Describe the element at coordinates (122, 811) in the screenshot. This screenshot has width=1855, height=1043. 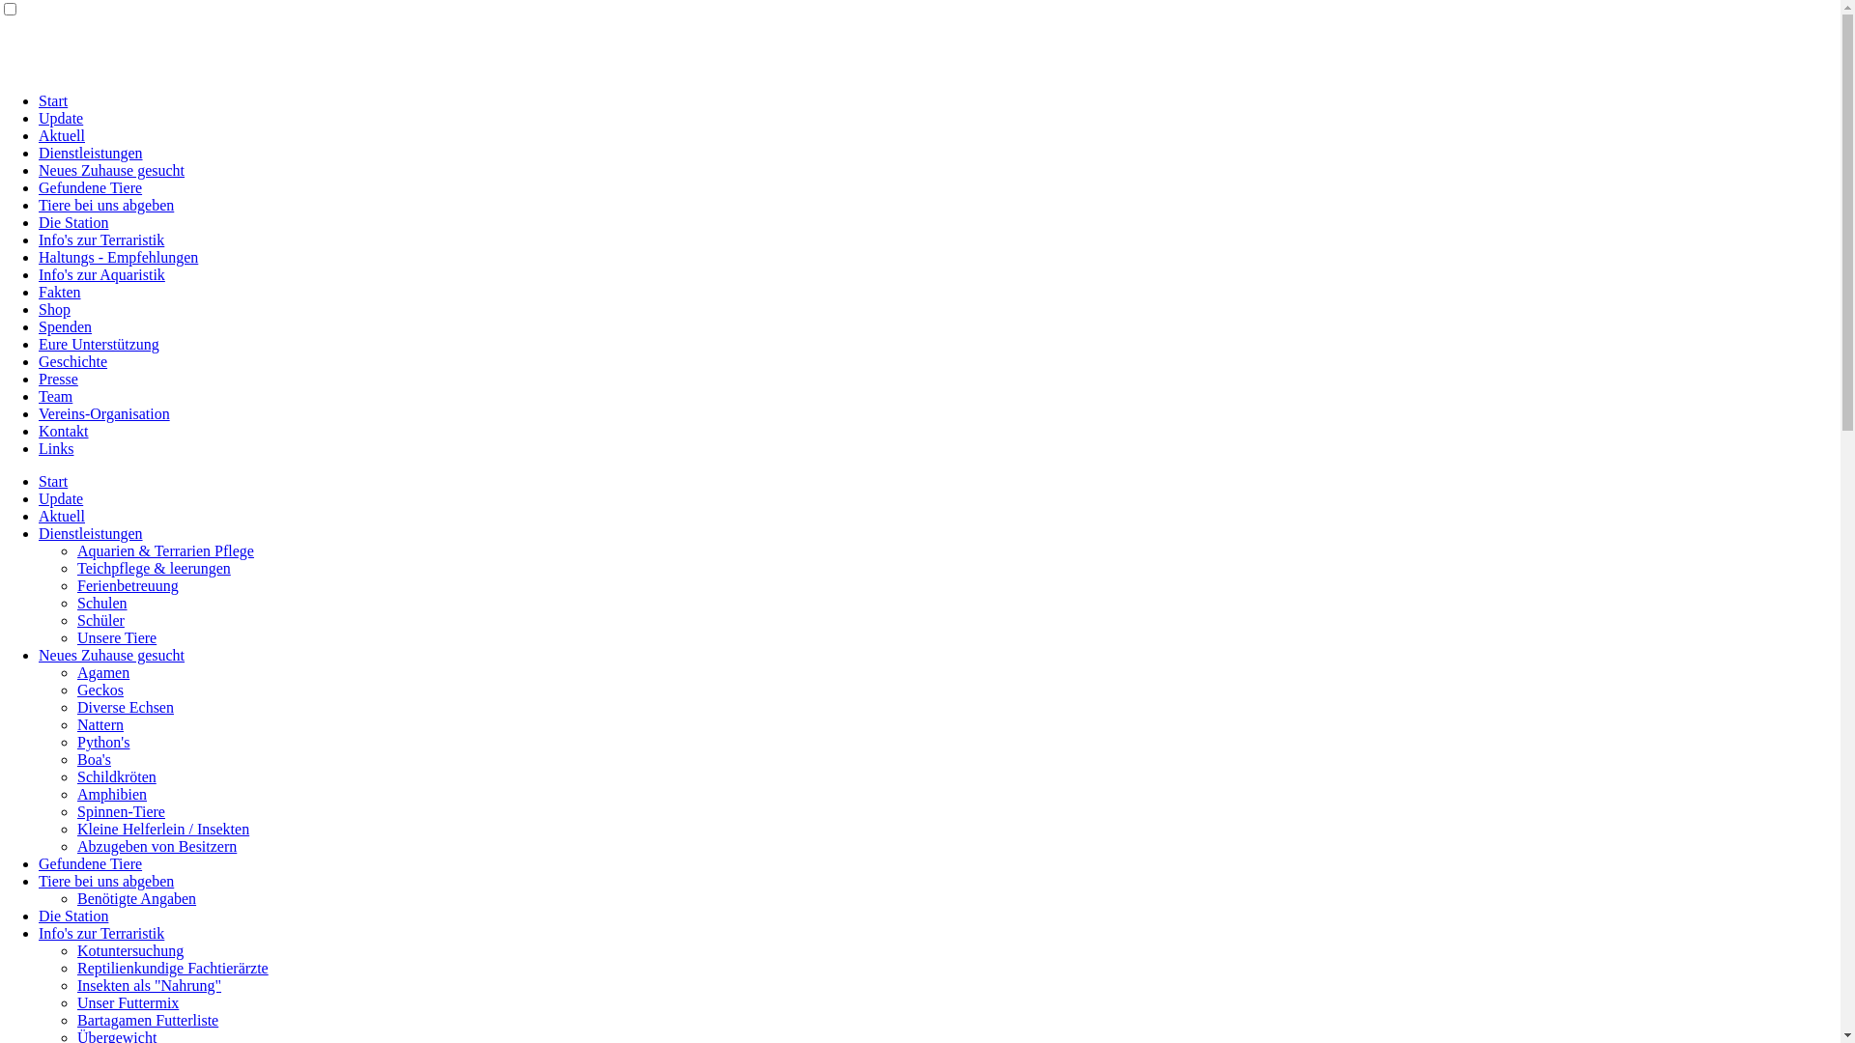
I see `Spinnen-Tiere` at that location.